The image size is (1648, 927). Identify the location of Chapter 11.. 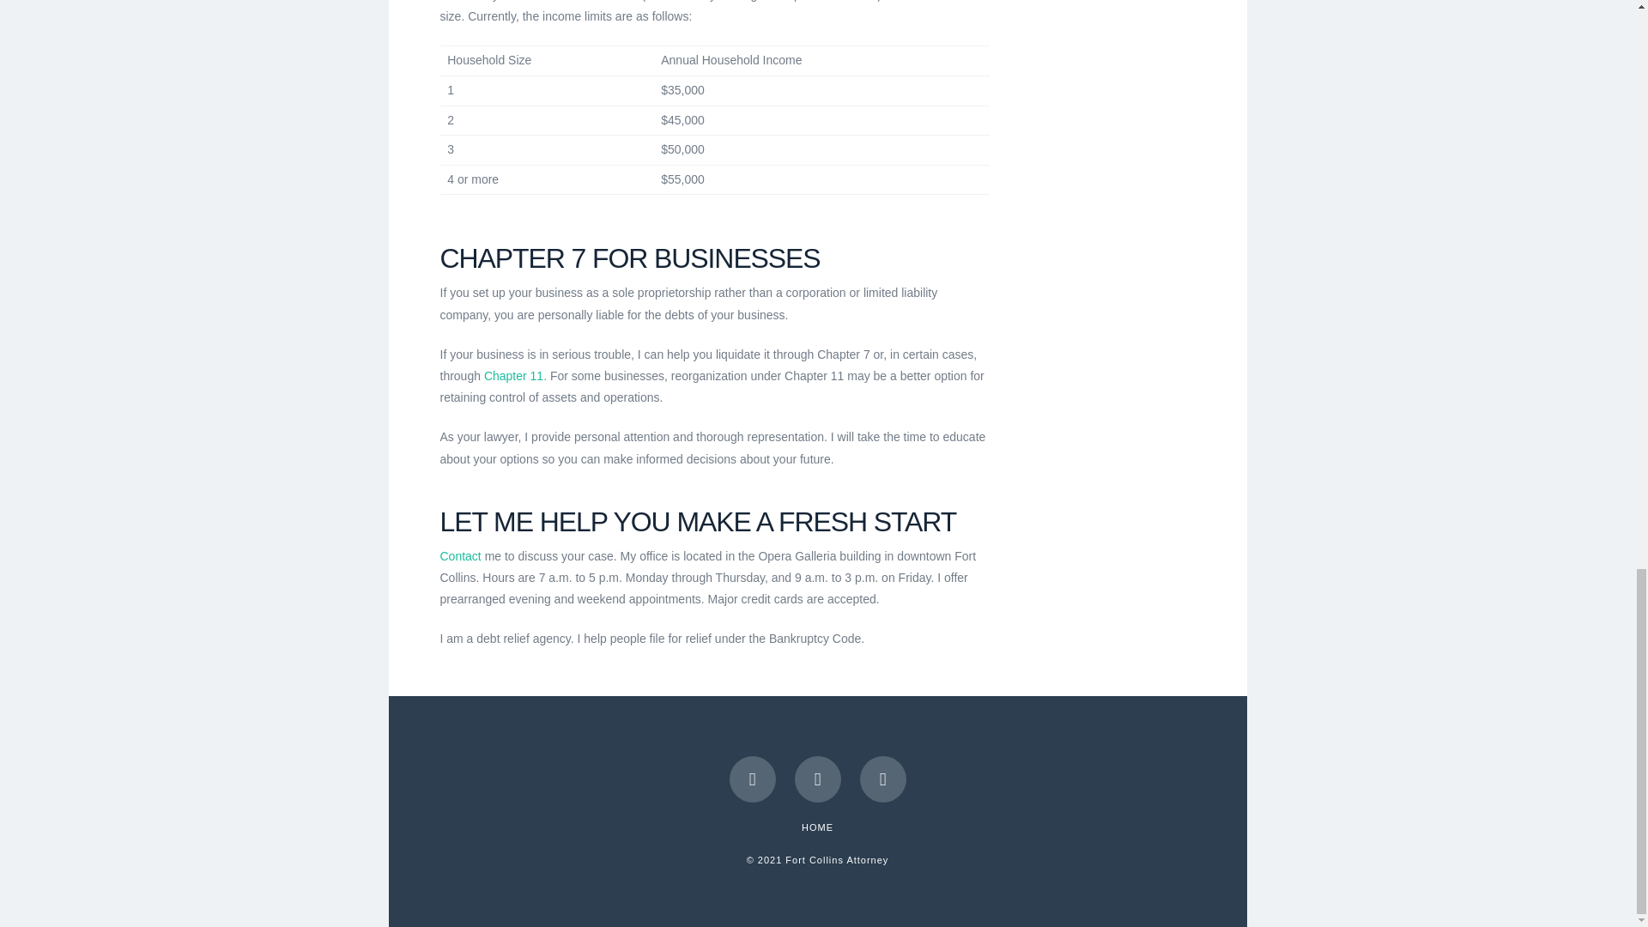
(515, 376).